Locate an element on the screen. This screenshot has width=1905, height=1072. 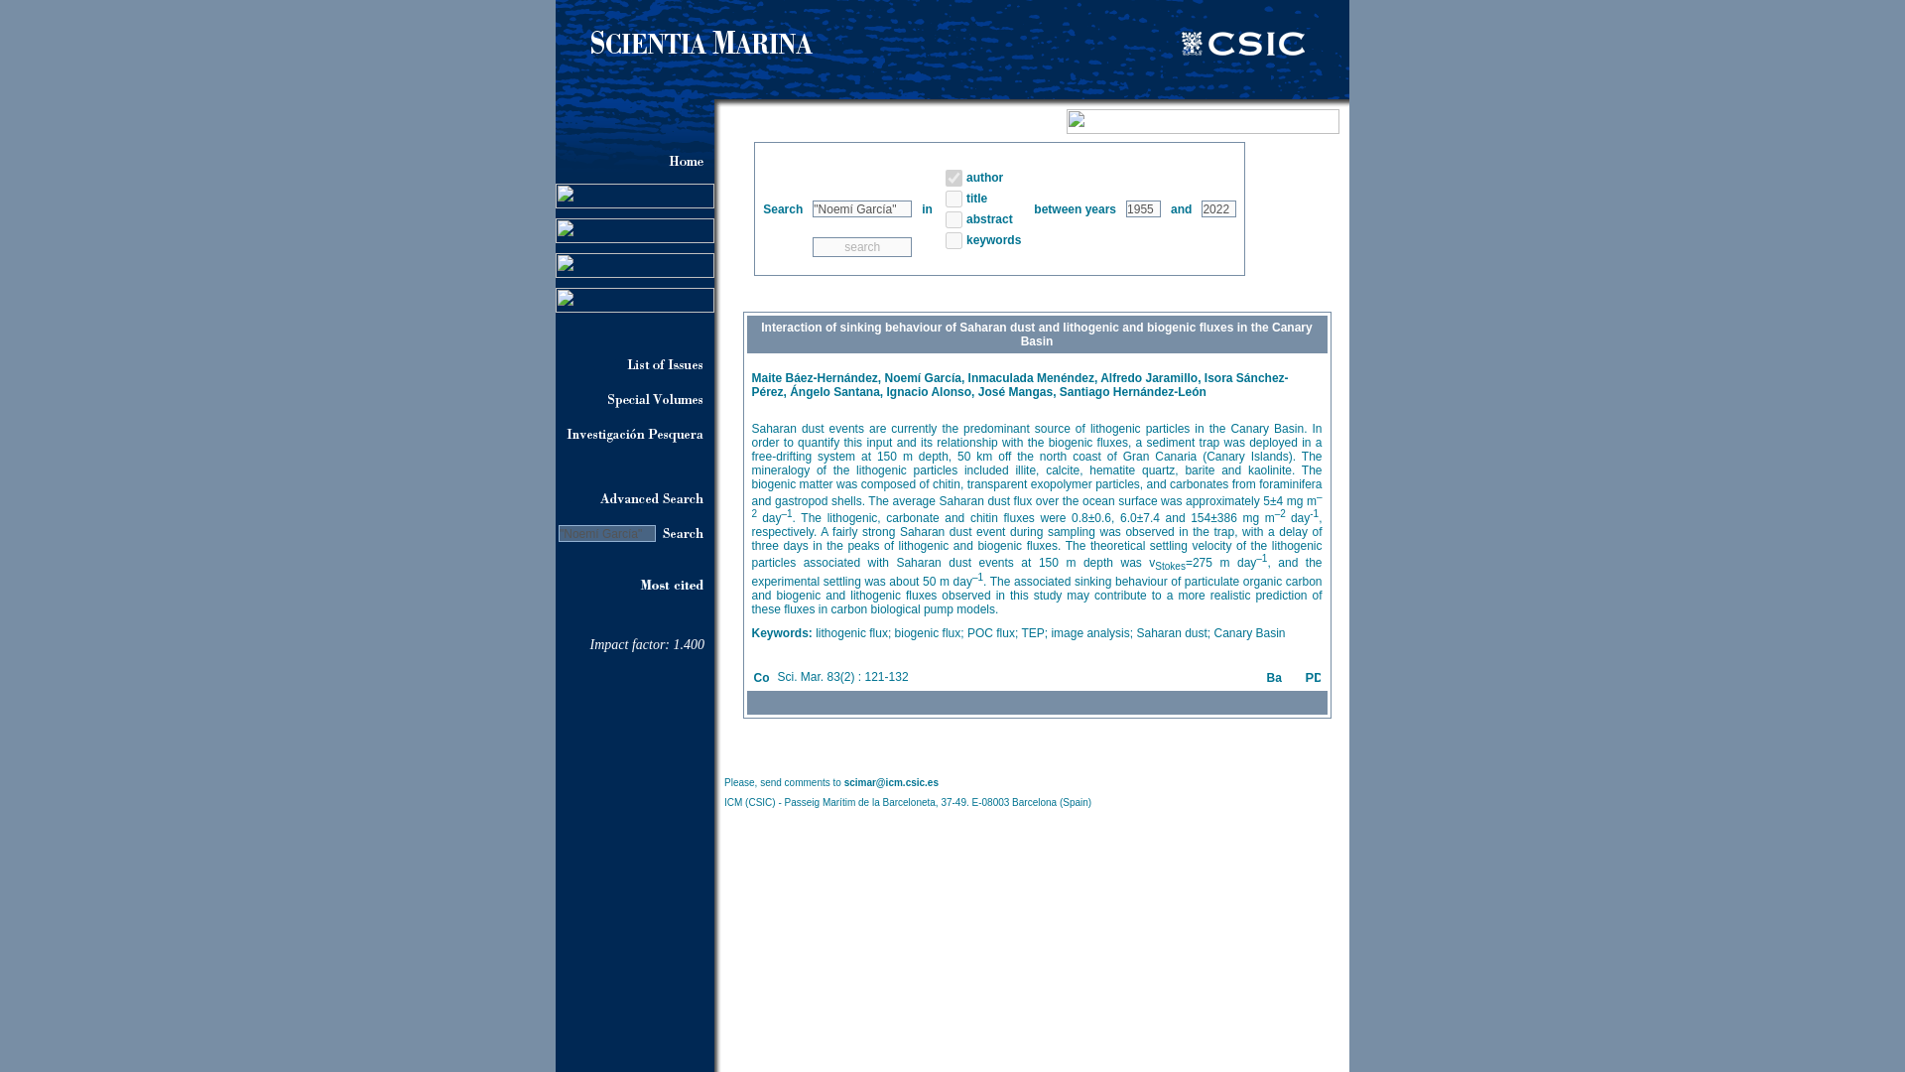
search is located at coordinates (862, 246).